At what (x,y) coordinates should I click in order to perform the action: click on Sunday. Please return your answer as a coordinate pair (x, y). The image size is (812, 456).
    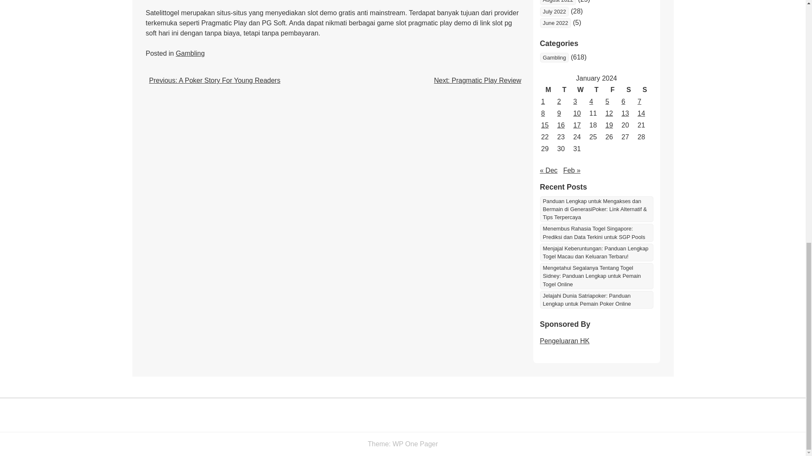
    Looking at the image, I should click on (644, 90).